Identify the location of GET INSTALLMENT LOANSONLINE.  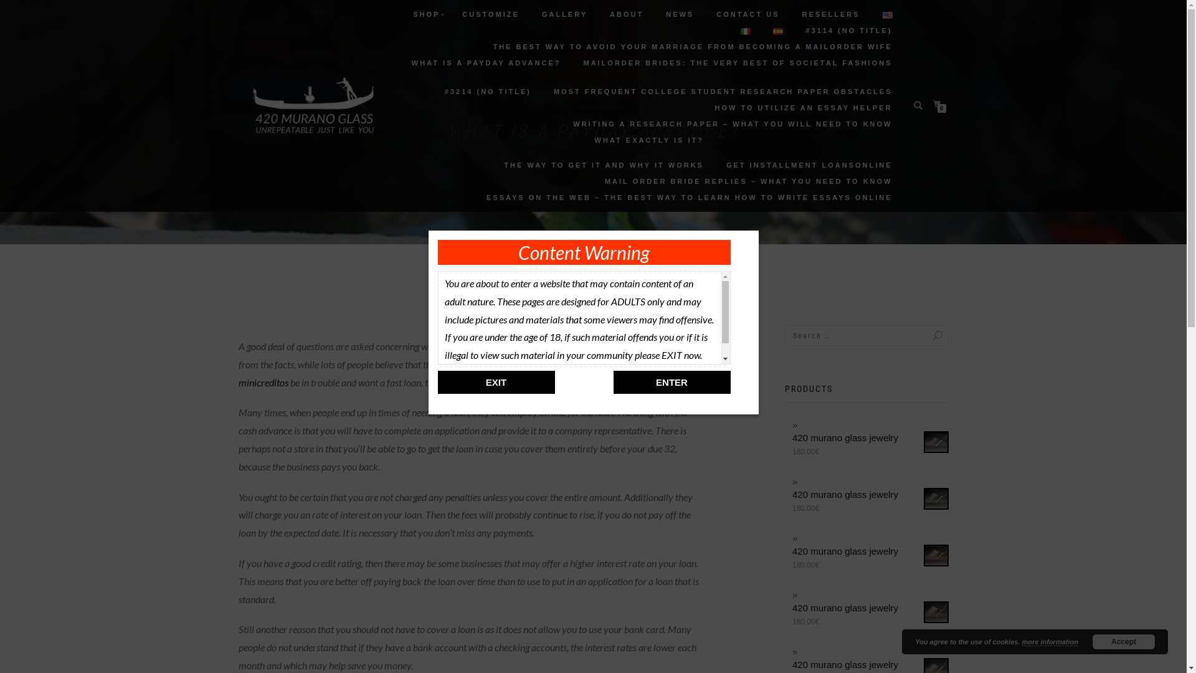
(810, 165).